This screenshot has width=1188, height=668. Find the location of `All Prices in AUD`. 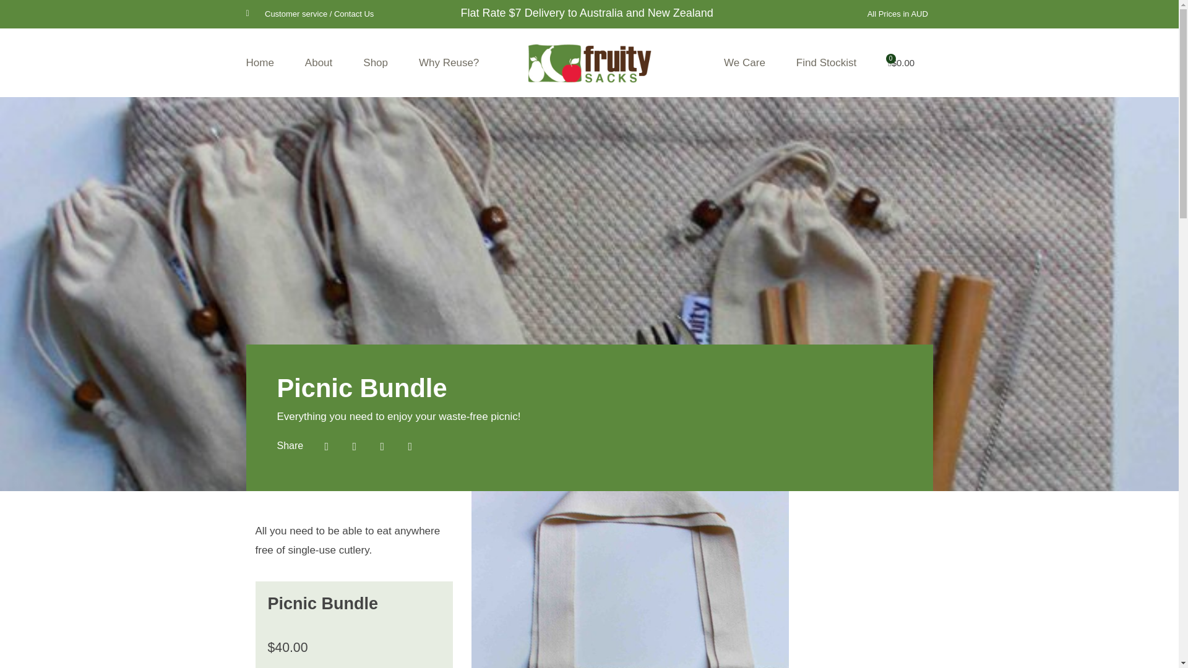

All Prices in AUD is located at coordinates (897, 14).